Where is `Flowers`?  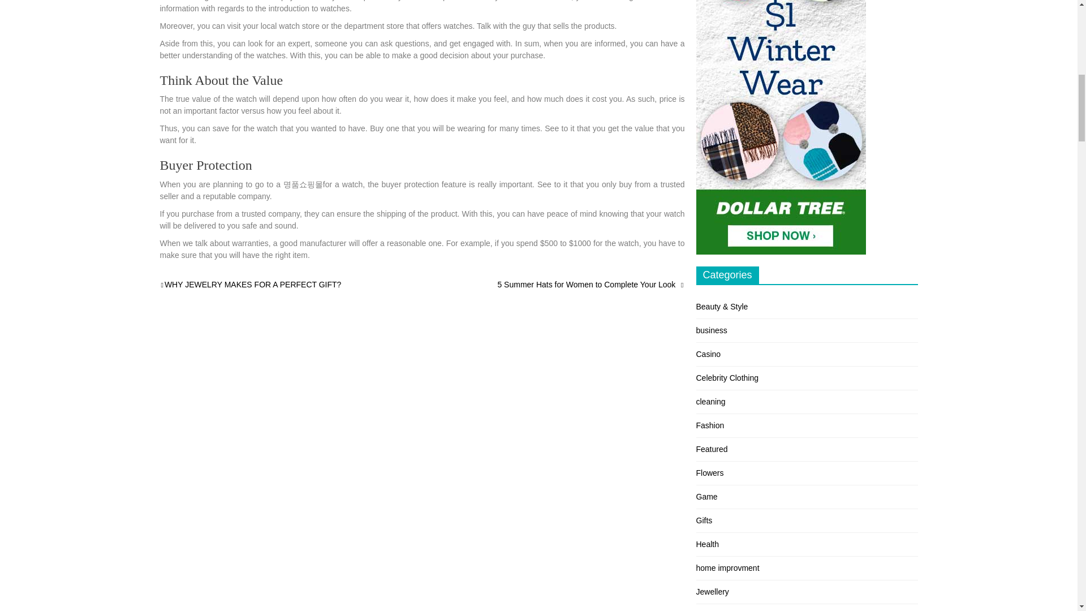 Flowers is located at coordinates (709, 473).